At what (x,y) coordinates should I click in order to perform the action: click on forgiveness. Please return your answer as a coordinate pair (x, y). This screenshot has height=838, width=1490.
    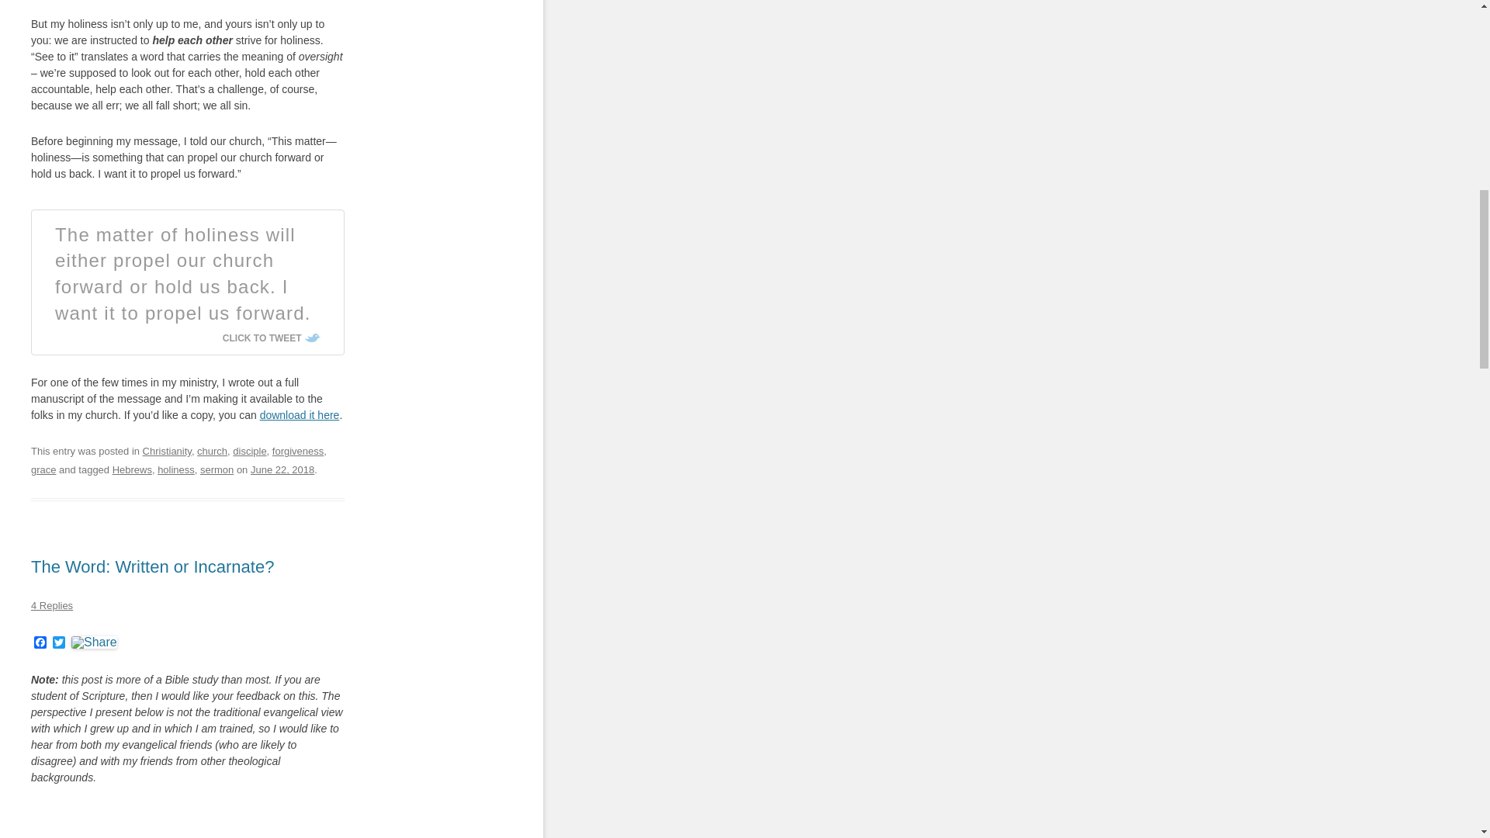
    Looking at the image, I should click on (298, 450).